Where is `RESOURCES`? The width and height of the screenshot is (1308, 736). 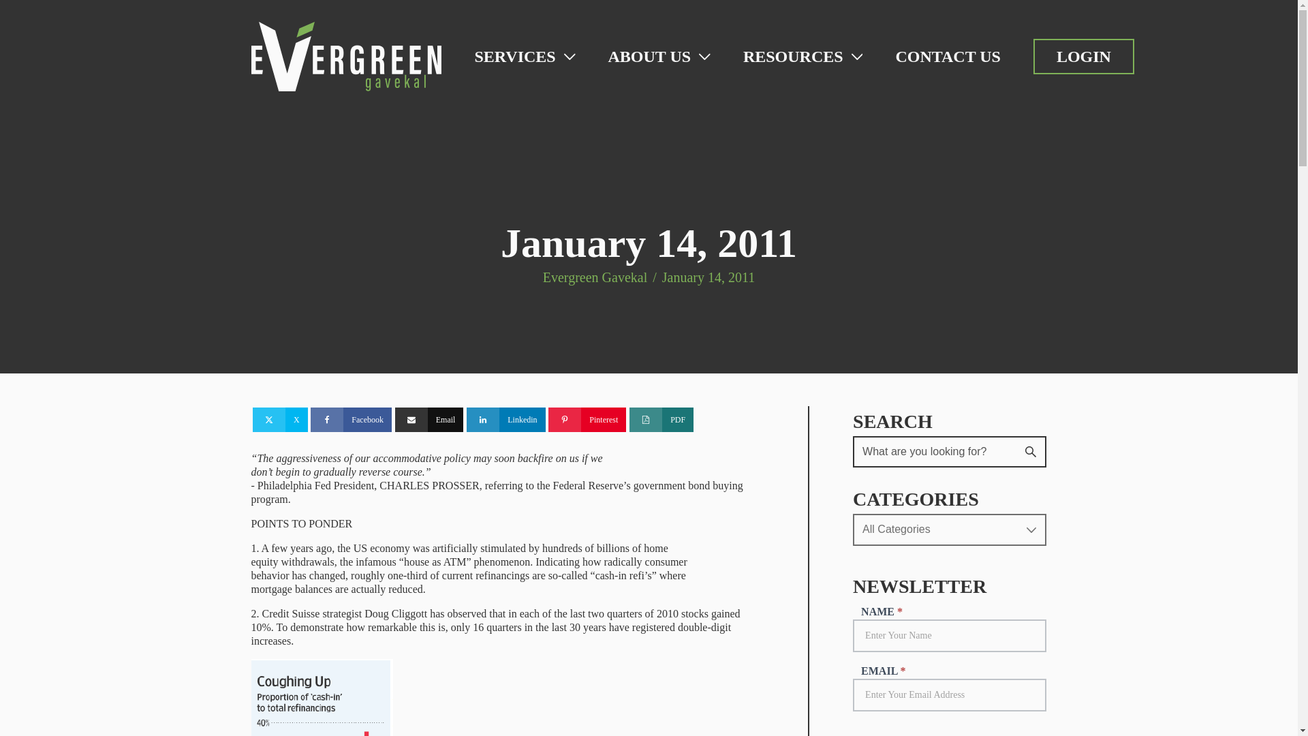 RESOURCES is located at coordinates (803, 57).